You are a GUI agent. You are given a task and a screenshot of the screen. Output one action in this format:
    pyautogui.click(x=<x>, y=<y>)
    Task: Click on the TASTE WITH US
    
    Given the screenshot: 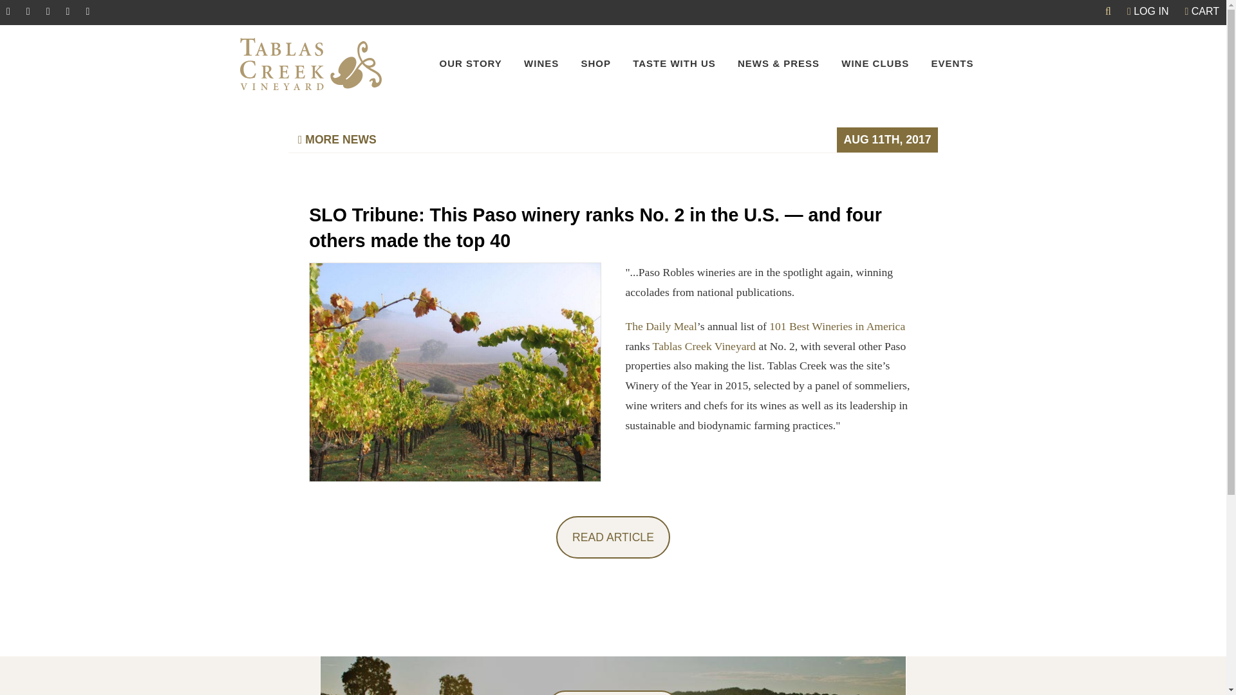 What is the action you would take?
    pyautogui.click(x=674, y=63)
    